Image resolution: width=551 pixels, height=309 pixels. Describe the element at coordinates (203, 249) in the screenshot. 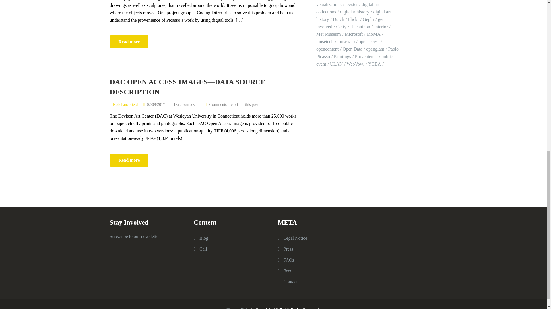

I see `Call` at that location.